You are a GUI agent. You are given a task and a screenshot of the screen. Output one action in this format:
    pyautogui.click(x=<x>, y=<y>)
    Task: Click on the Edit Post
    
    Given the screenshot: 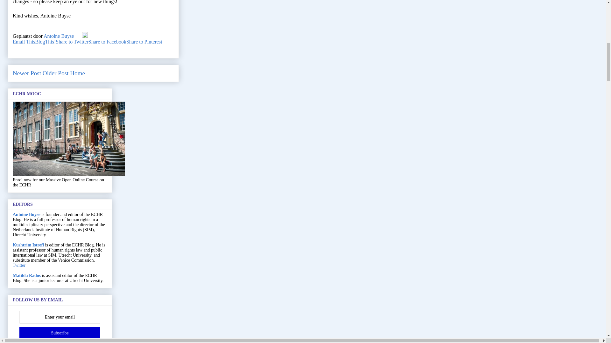 What is the action you would take?
    pyautogui.click(x=85, y=36)
    